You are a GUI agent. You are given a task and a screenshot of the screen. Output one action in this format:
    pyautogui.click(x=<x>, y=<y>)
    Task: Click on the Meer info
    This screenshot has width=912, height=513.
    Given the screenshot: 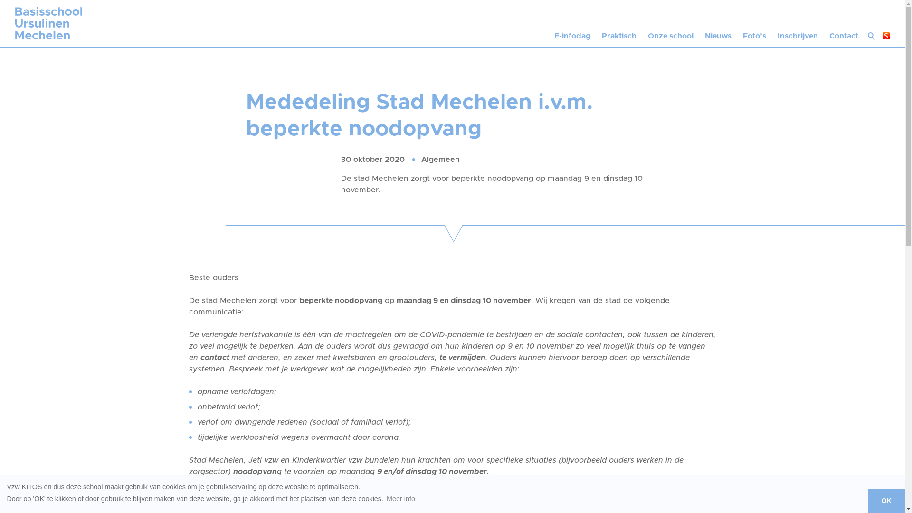 What is the action you would take?
    pyautogui.click(x=401, y=499)
    